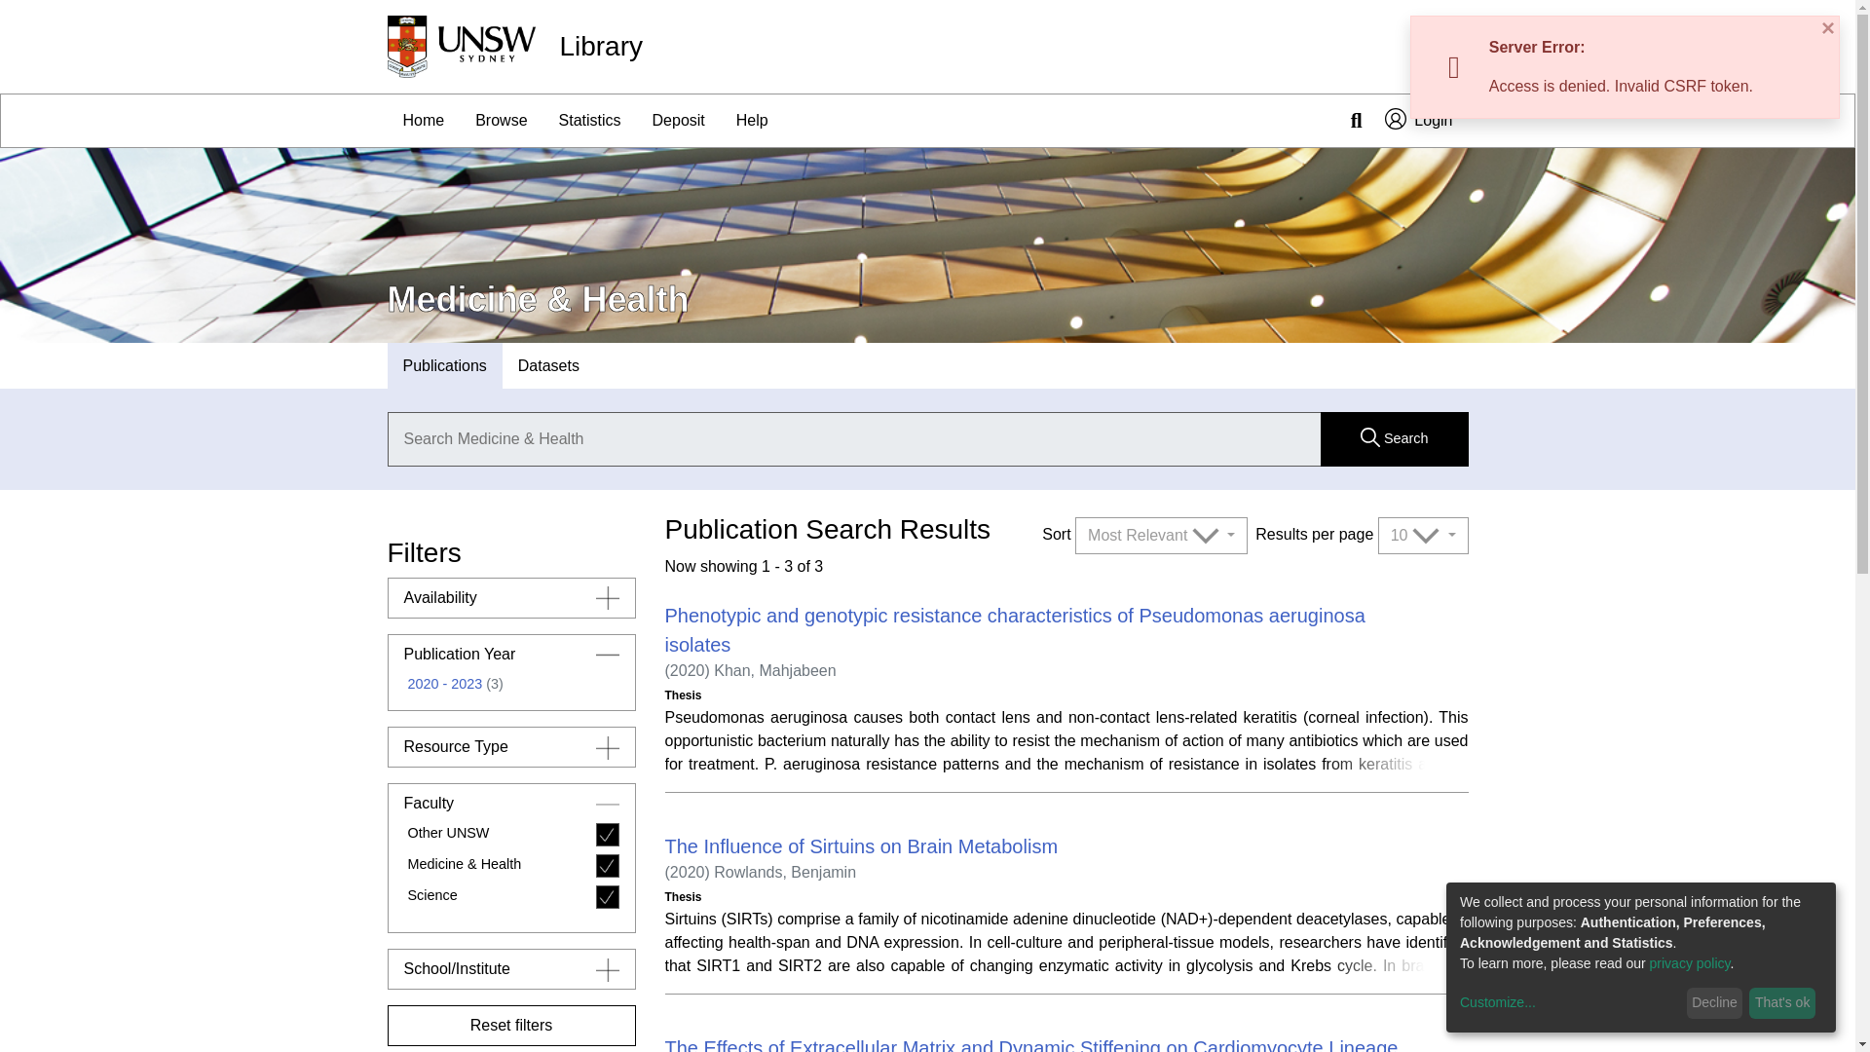 This screenshot has height=1052, width=1870. Describe the element at coordinates (608, 746) in the screenshot. I see `Expand filter` at that location.